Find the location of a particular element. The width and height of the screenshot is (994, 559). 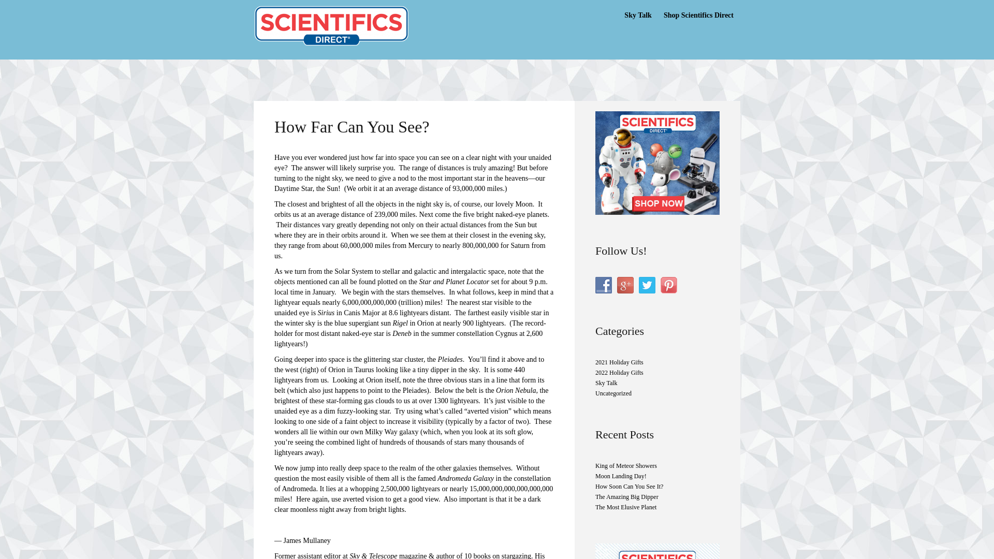

Shop Scientifics Direct is located at coordinates (698, 16).